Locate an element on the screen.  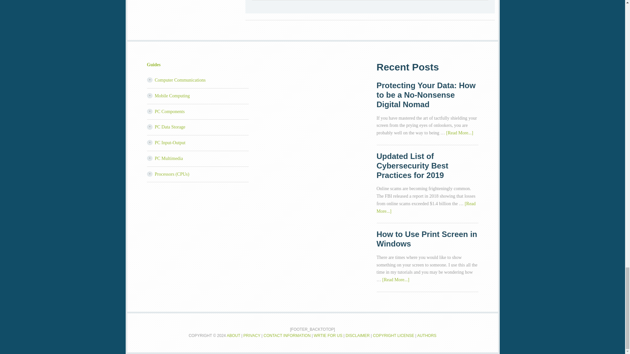
Guides is located at coordinates (154, 65).